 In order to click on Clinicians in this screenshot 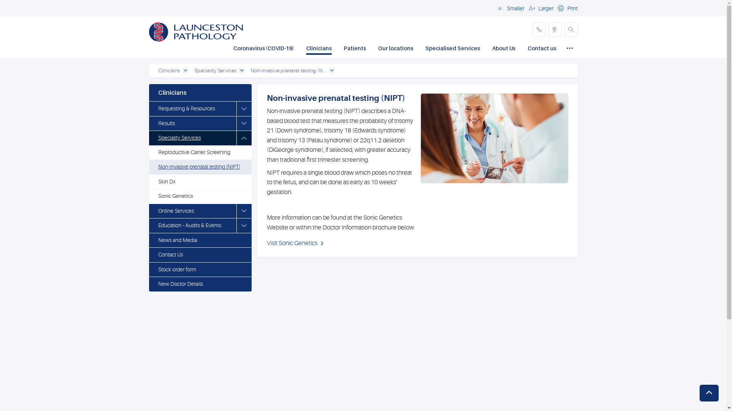, I will do `click(169, 71)`.